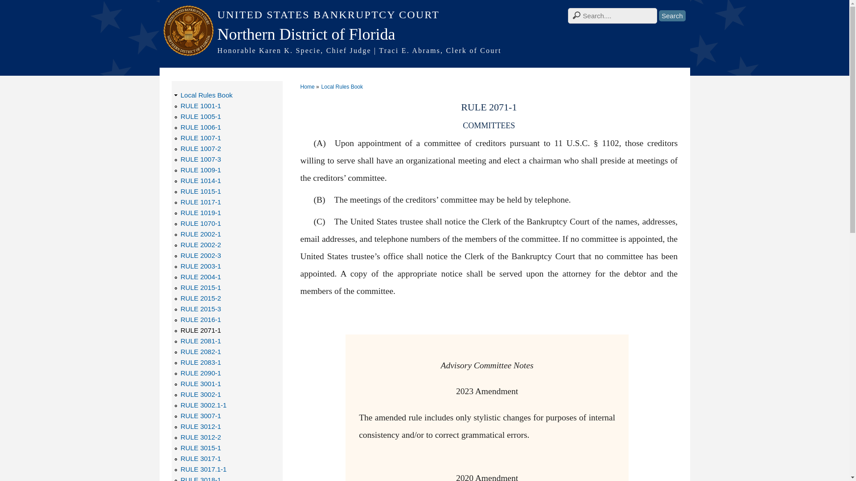 This screenshot has height=481, width=856. I want to click on Enter the terms you wish to search for., so click(613, 16).